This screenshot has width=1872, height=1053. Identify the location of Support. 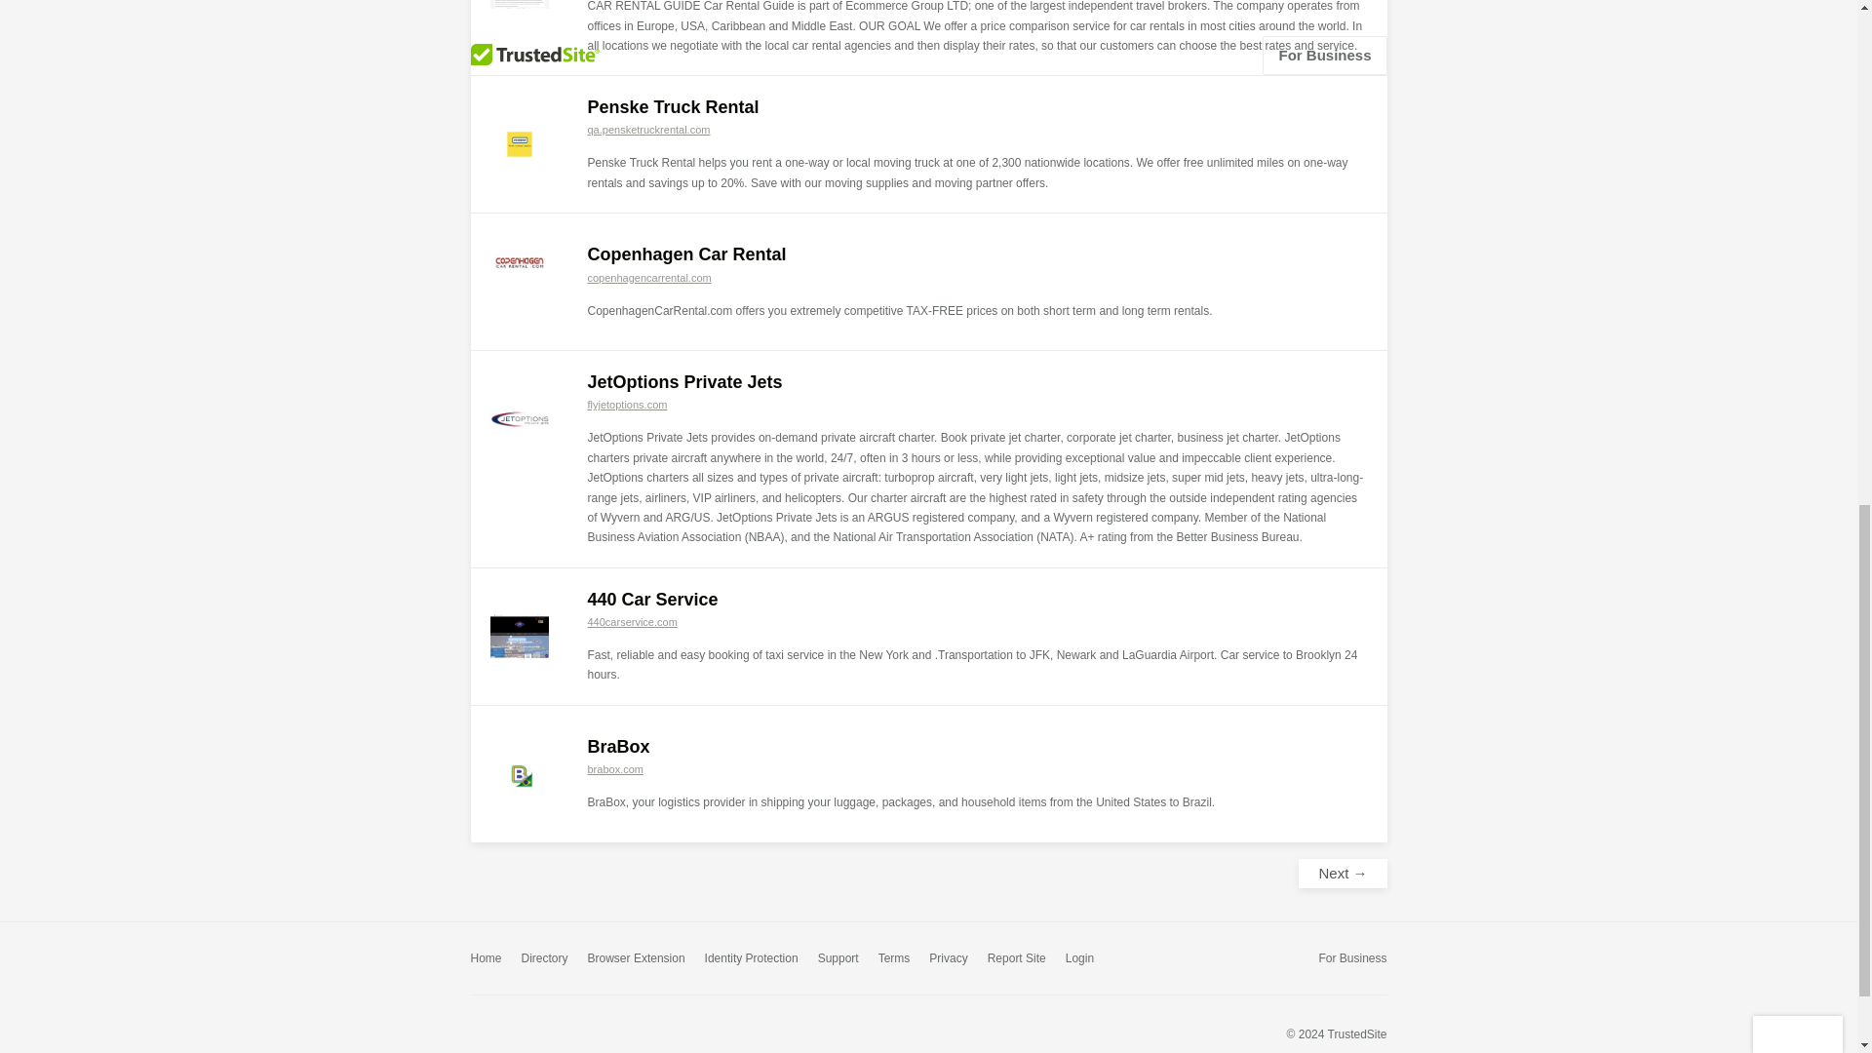
(838, 957).